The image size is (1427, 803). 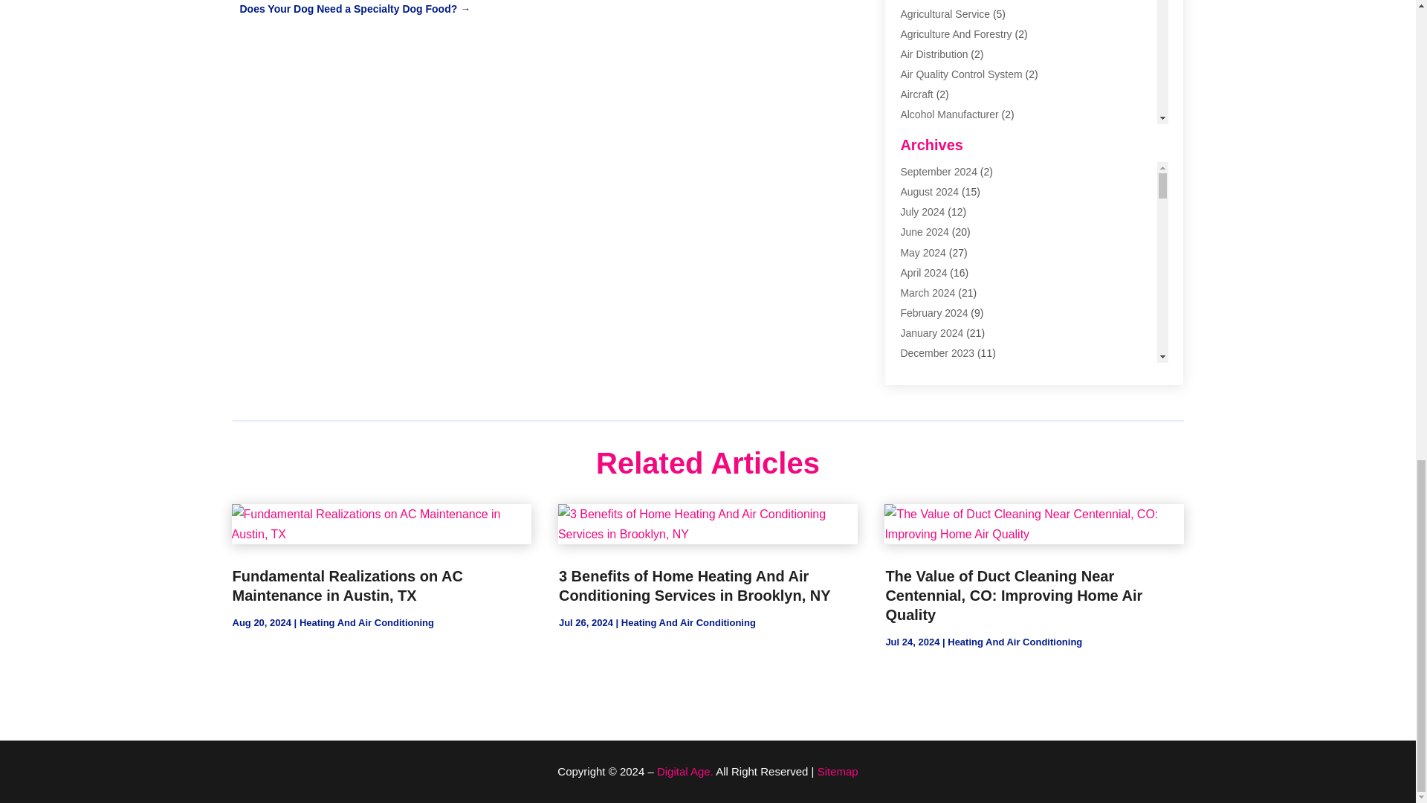 I want to click on Aircraft, so click(x=916, y=94).